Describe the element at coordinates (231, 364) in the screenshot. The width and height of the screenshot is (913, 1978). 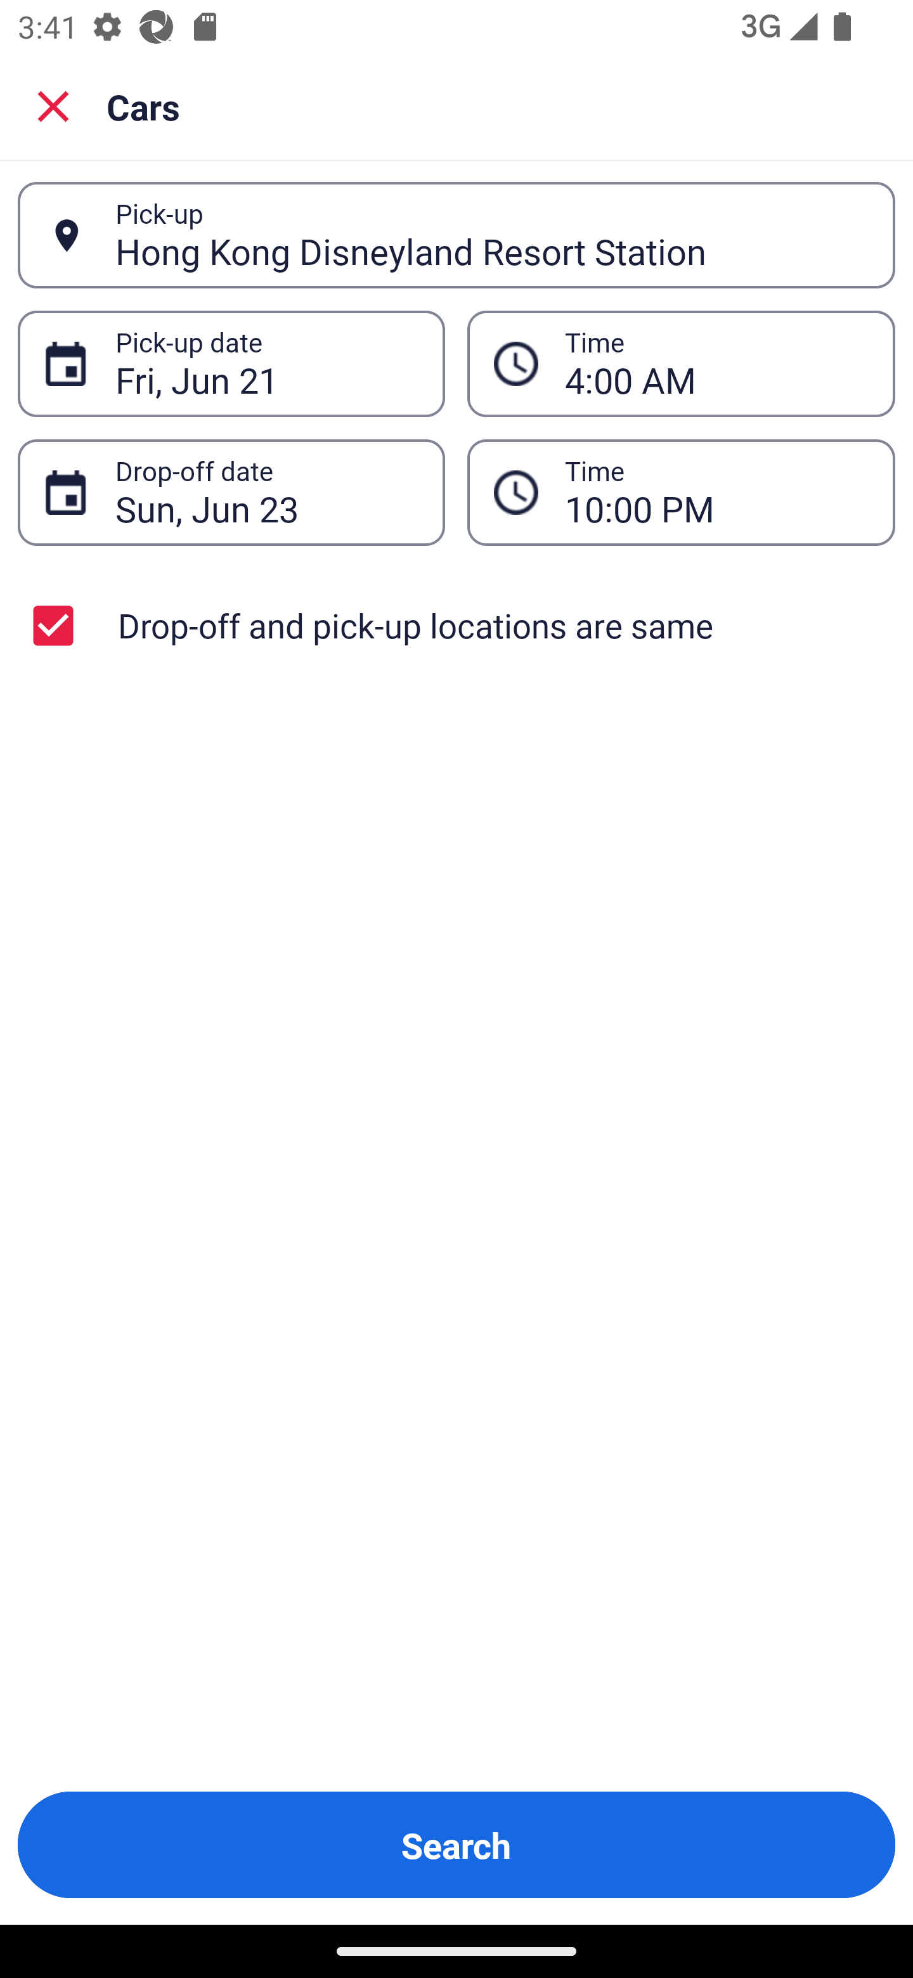
I see `Fri, Jun 21 Pick-up date` at that location.